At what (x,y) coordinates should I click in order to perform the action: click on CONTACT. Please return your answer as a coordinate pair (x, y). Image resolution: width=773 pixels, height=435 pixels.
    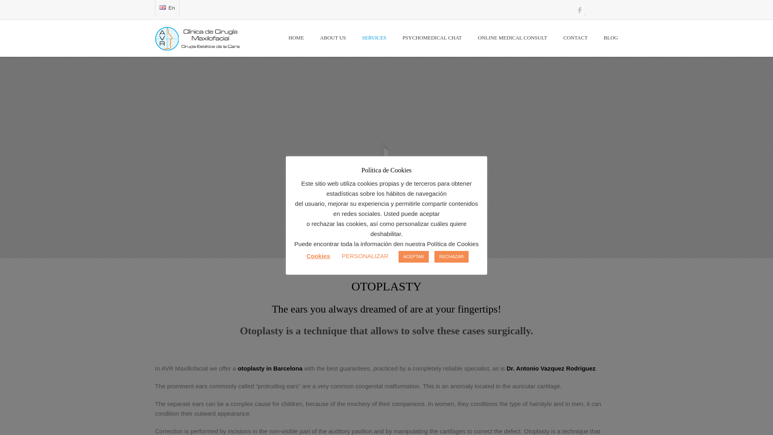
    Looking at the image, I should click on (575, 38).